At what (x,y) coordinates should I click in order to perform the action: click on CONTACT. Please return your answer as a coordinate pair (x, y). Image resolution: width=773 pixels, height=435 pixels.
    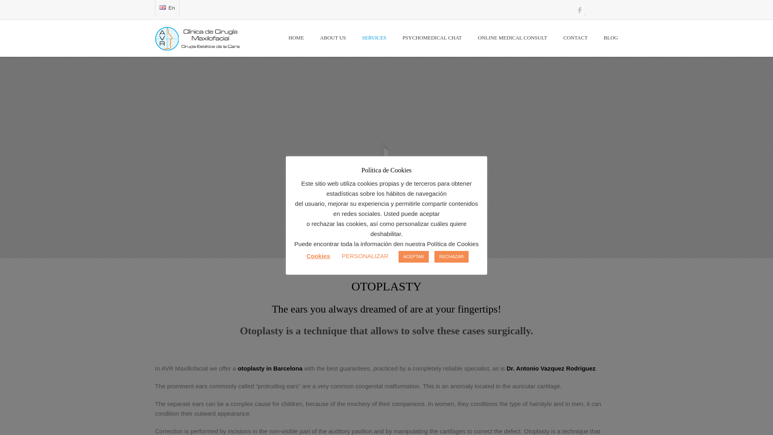
    Looking at the image, I should click on (575, 38).